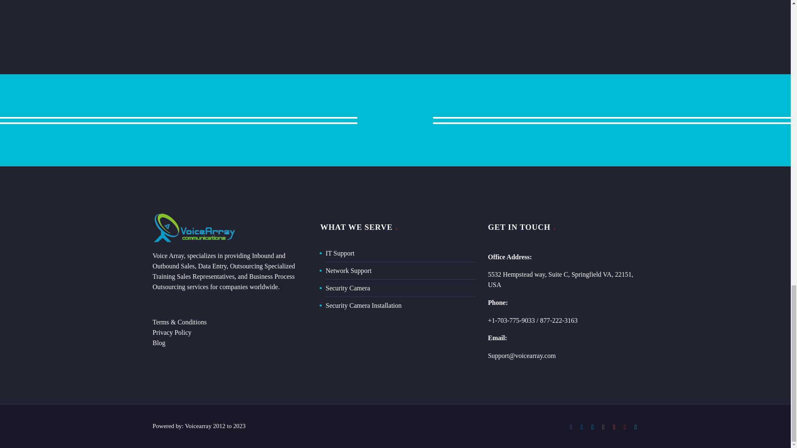  What do you see at coordinates (172, 332) in the screenshot?
I see `Privacy Policy` at bounding box center [172, 332].